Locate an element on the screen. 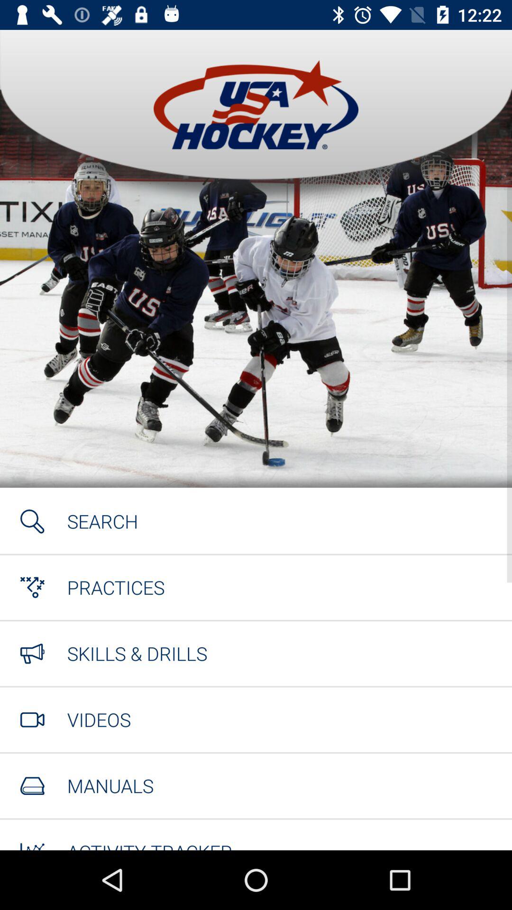  turn off activity tracker item is located at coordinates (150, 845).